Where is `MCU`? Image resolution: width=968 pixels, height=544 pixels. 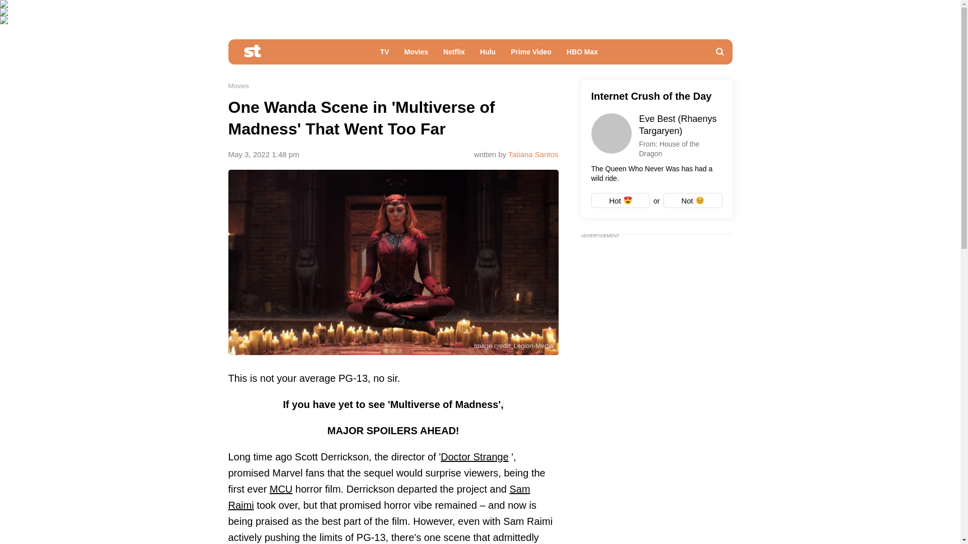 MCU is located at coordinates (281, 489).